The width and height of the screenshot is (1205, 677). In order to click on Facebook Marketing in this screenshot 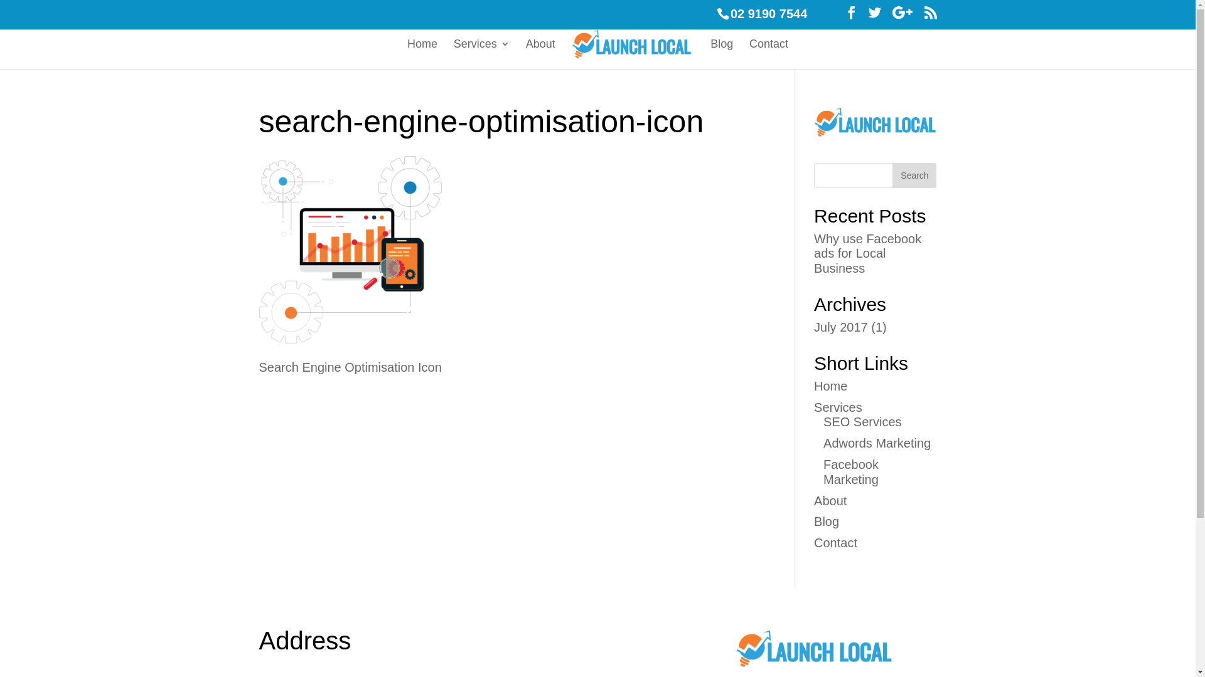, I will do `click(851, 472)`.